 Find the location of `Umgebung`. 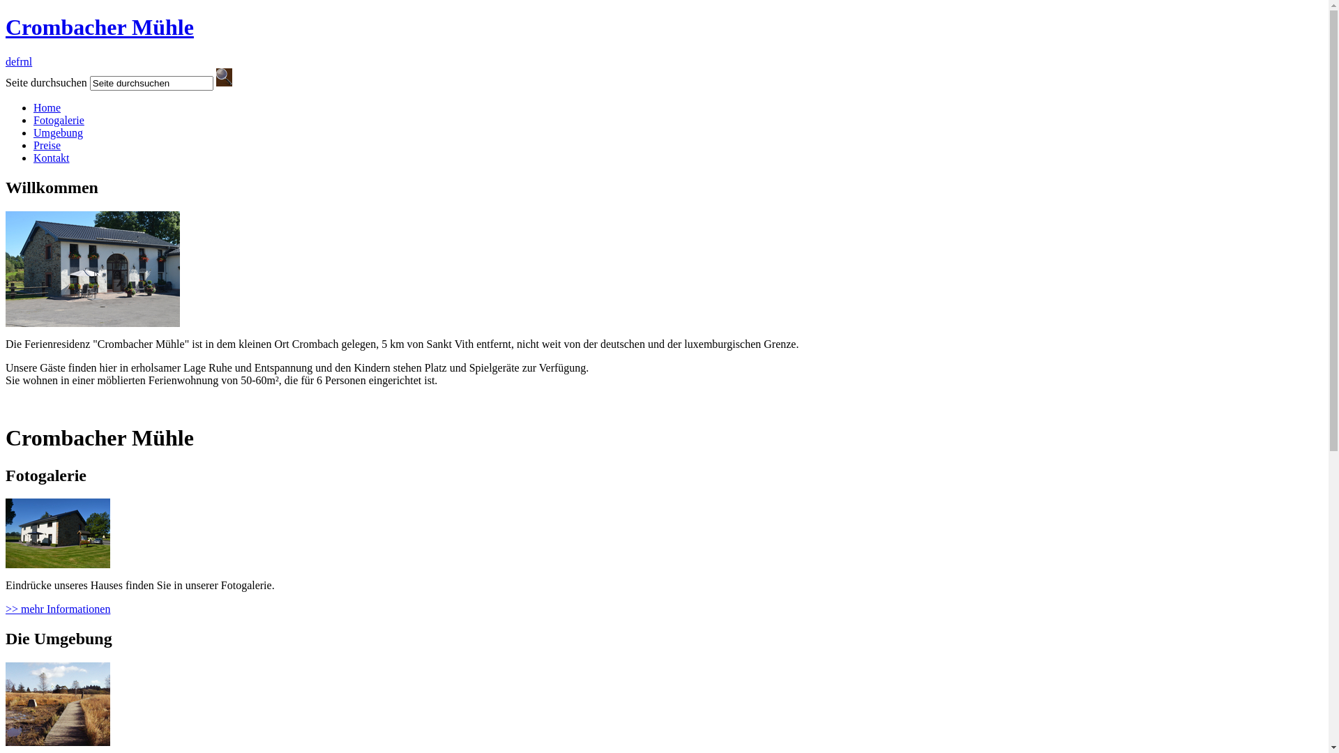

Umgebung is located at coordinates (59, 132).